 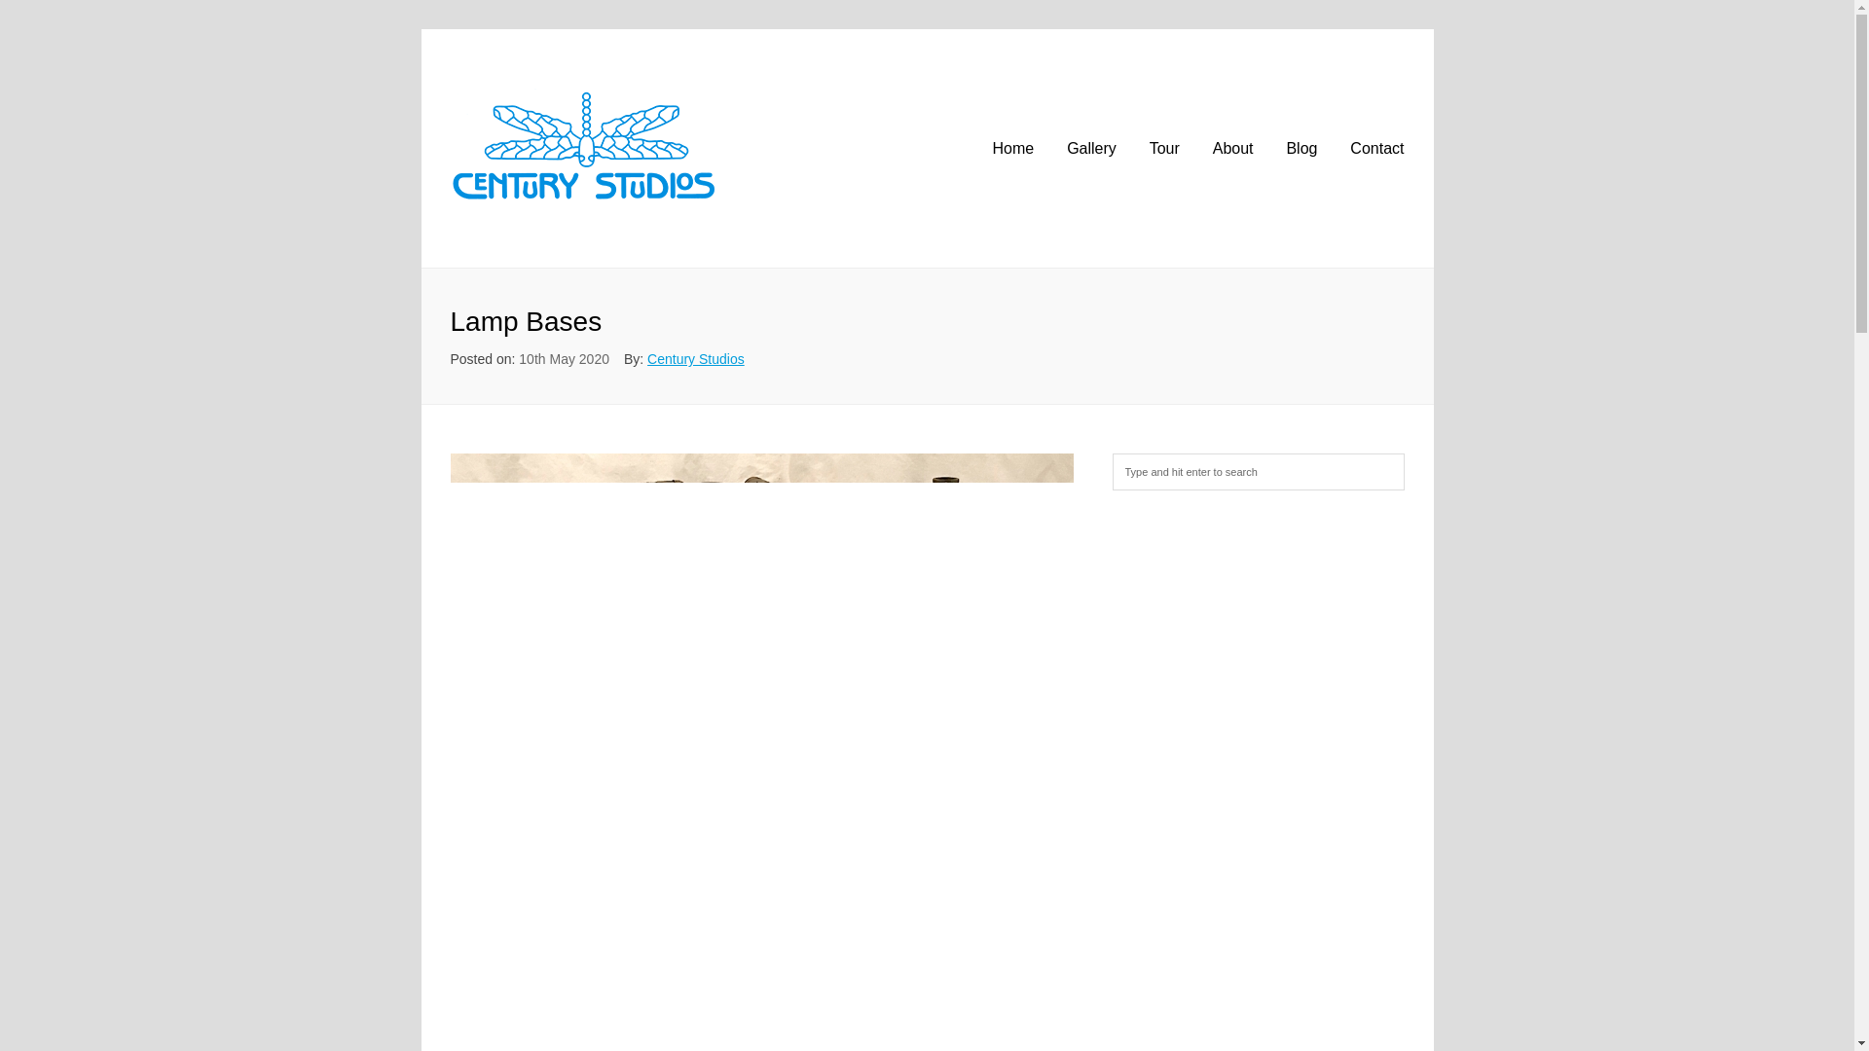 I want to click on Home, so click(x=1013, y=149).